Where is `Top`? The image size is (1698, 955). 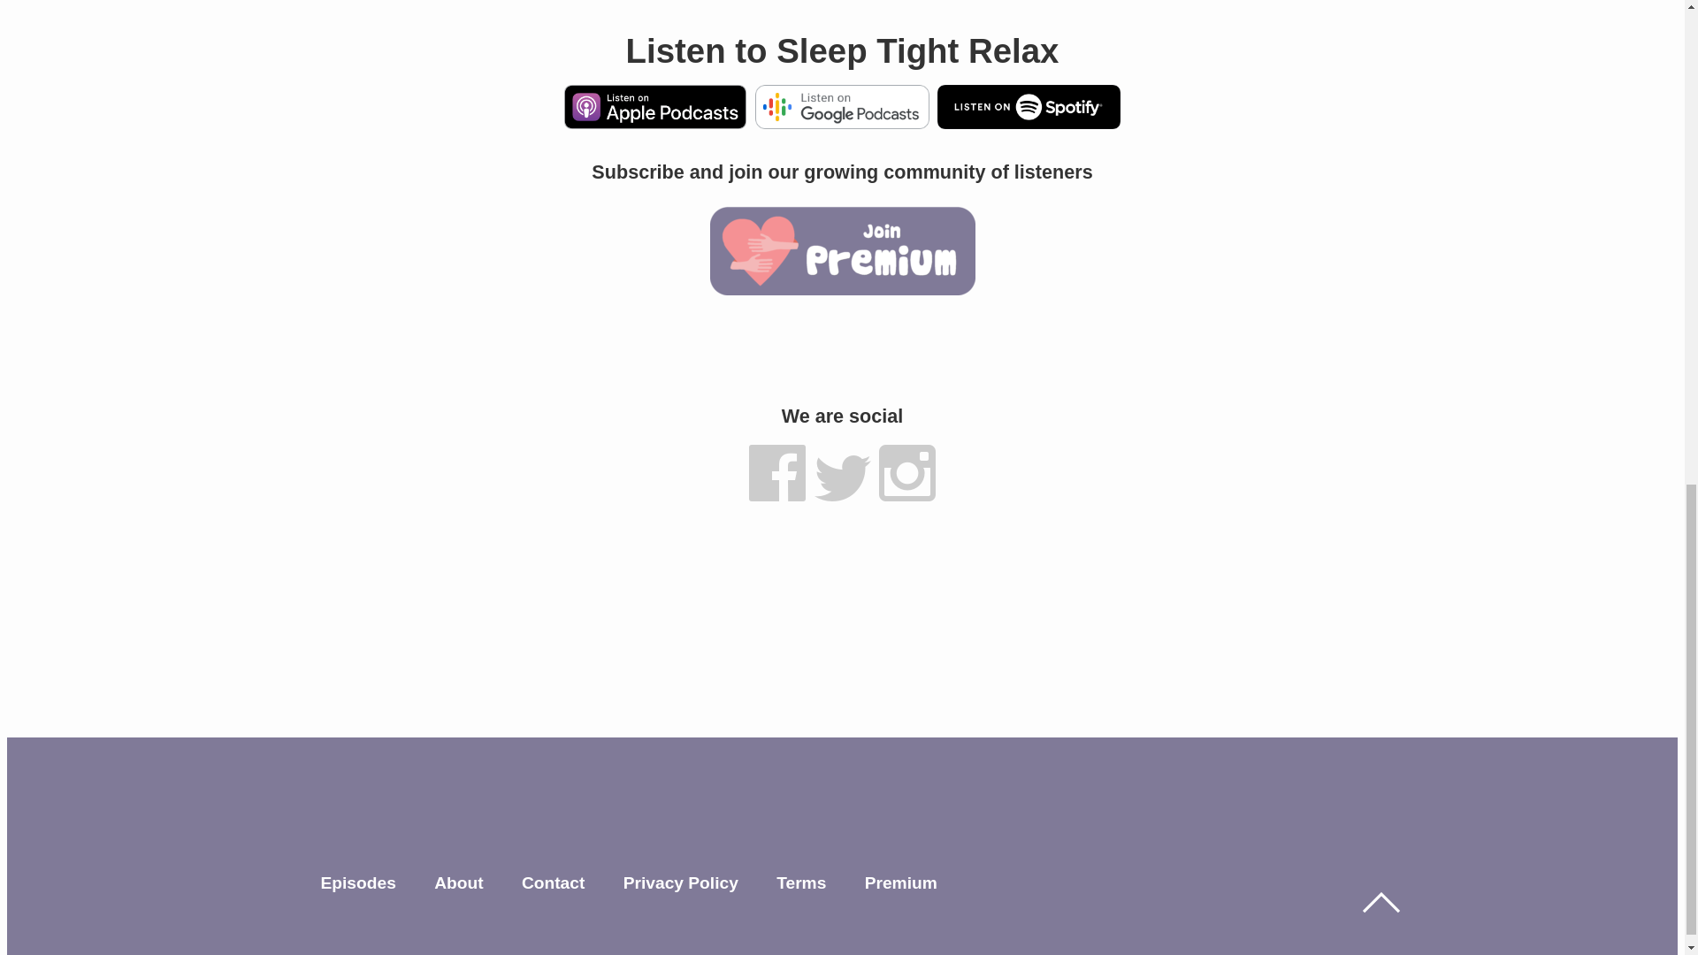 Top is located at coordinates (1380, 902).